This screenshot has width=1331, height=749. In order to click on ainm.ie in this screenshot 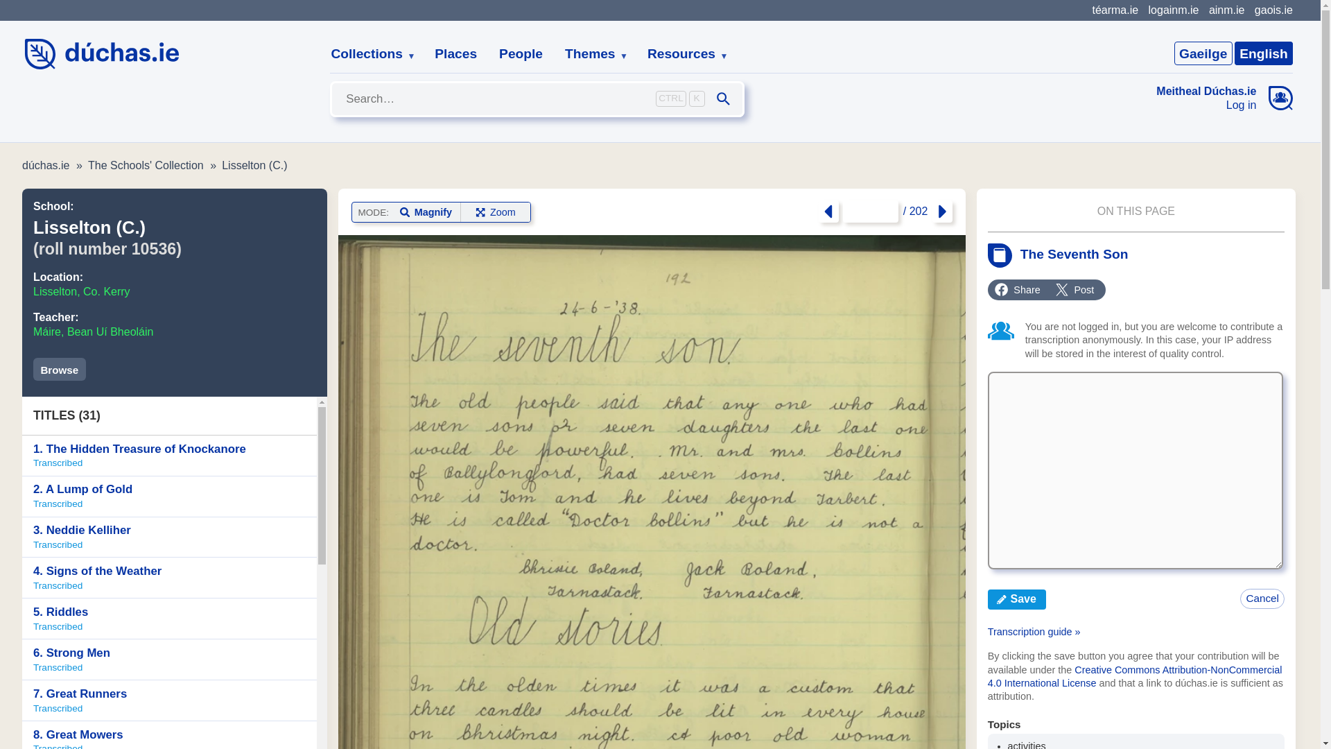, I will do `click(1226, 10)`.